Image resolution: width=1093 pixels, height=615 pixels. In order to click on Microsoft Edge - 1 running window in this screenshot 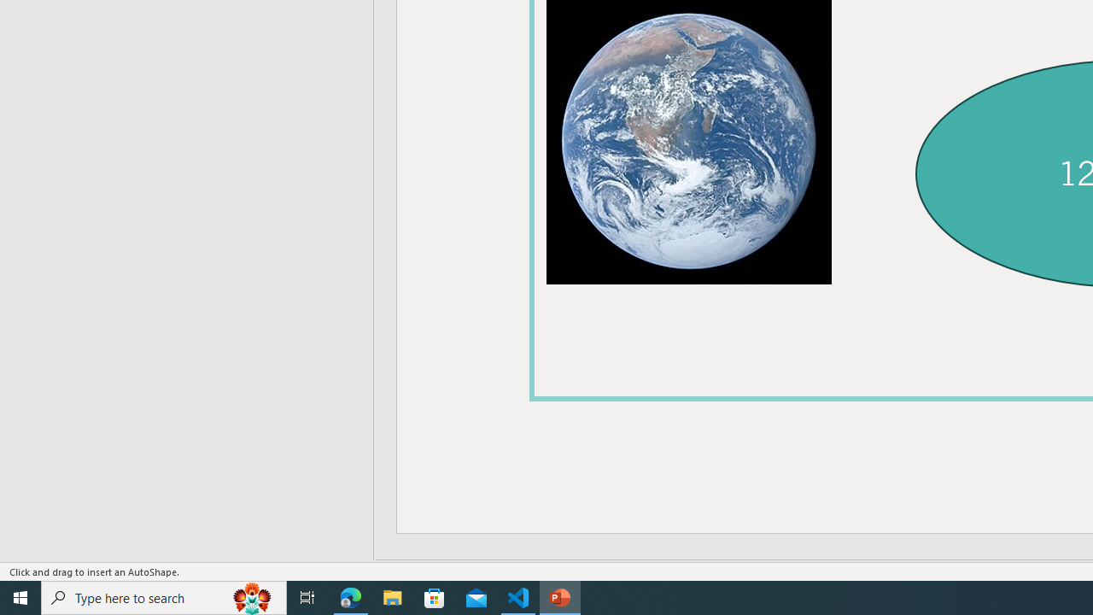, I will do `click(351, 598)`.